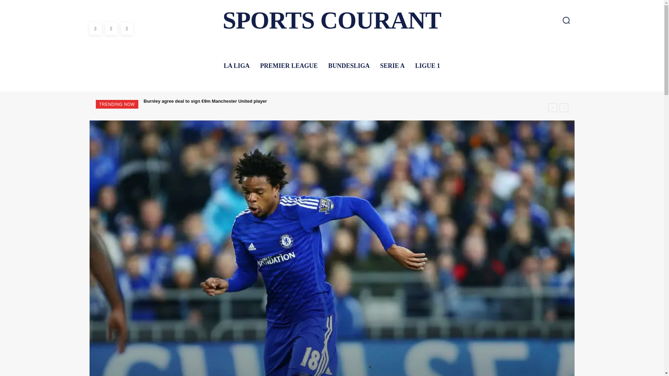  I want to click on SERIE A, so click(392, 65).